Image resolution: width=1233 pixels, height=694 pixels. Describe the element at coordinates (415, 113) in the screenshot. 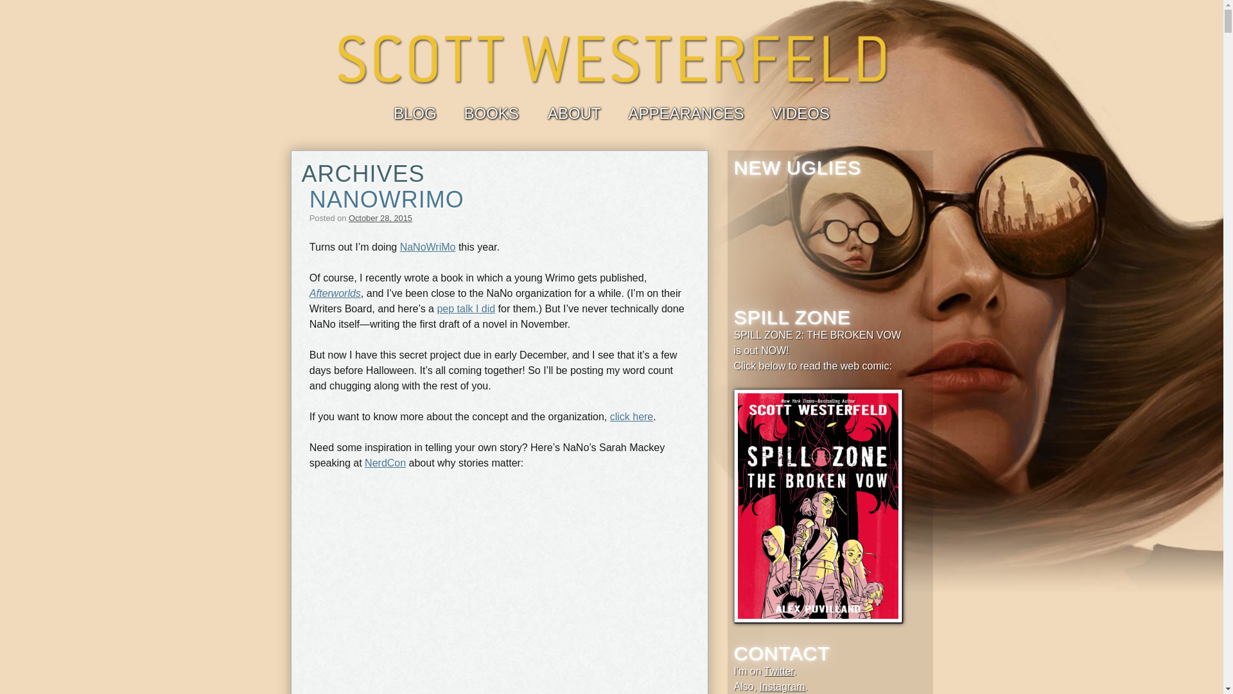

I see `BLOG` at that location.